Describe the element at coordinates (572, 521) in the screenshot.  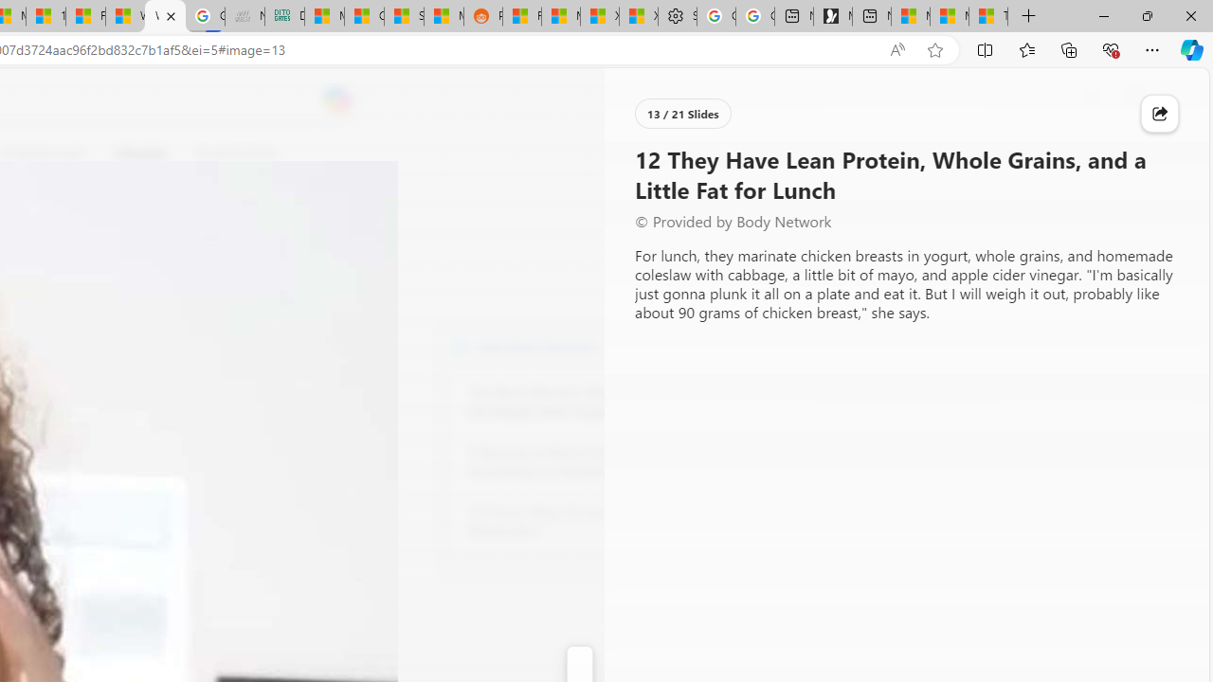
I see `12 Proven Ways To Increase Your Metabolism` at that location.